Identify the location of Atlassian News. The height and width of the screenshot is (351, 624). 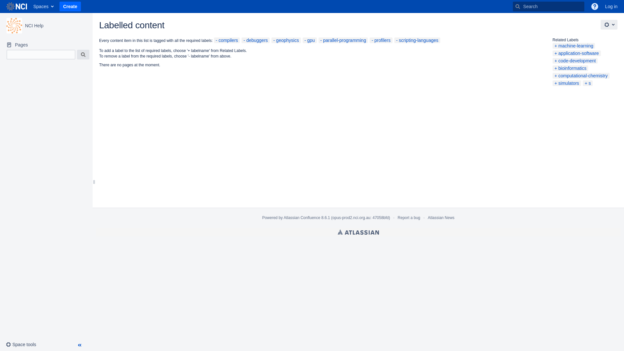
(441, 218).